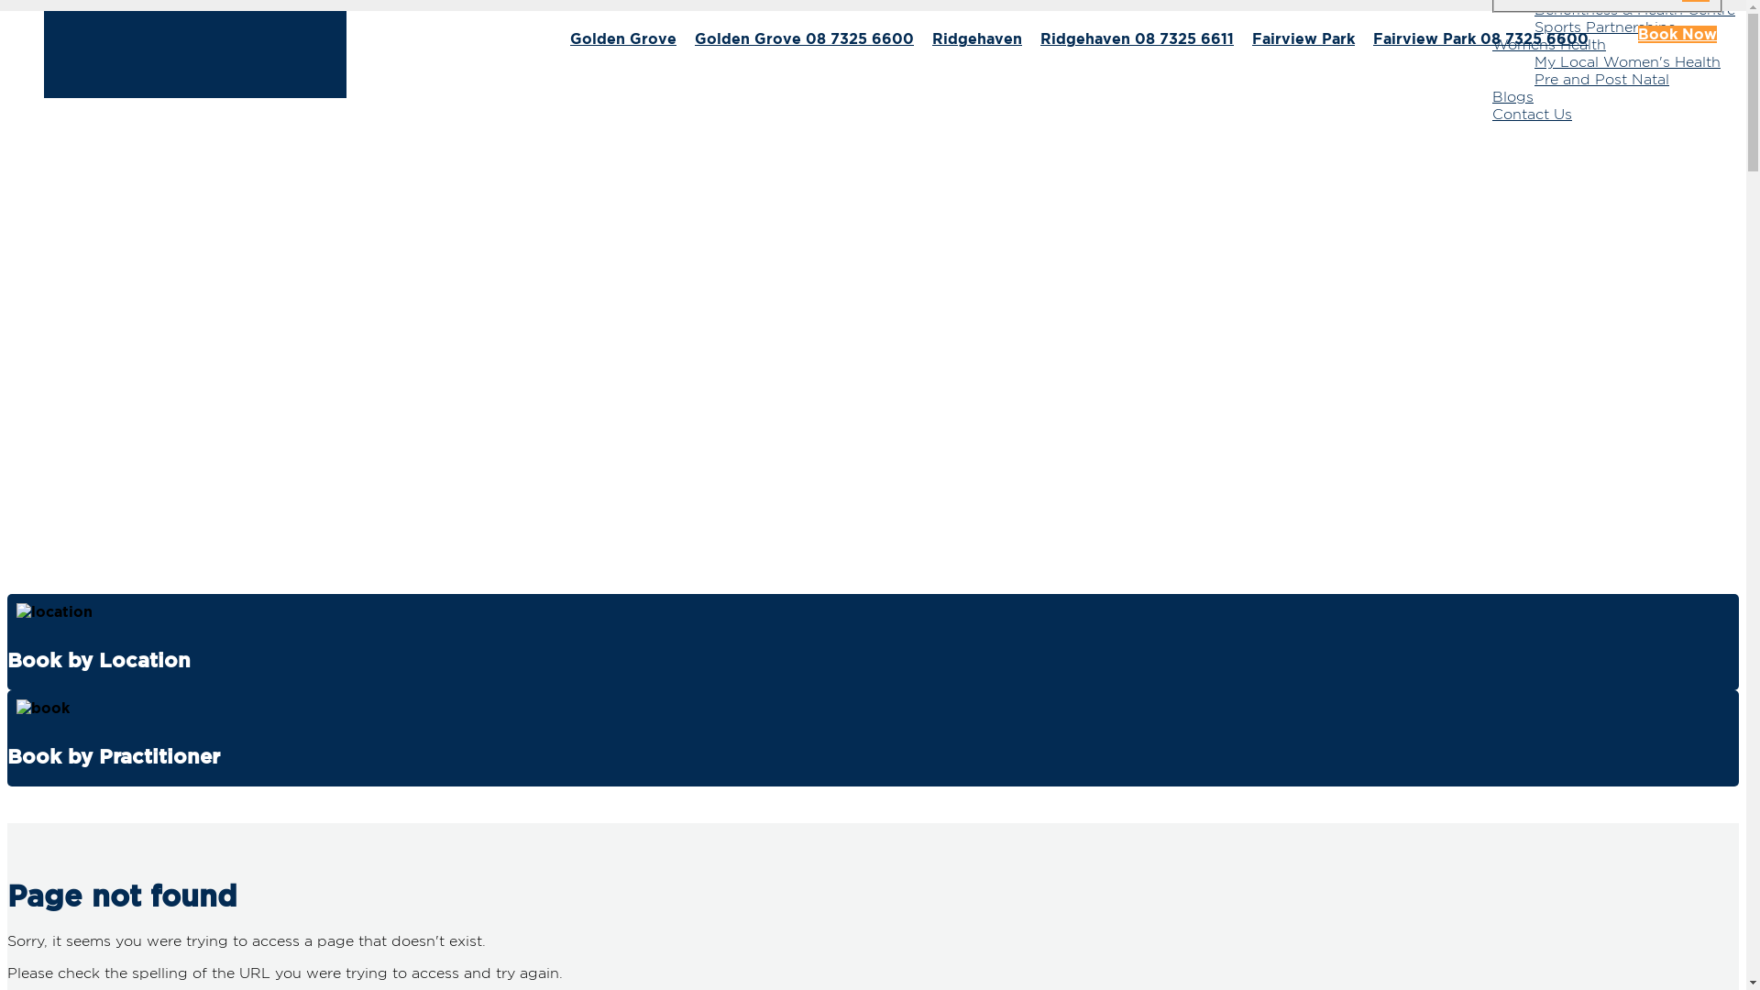  Describe the element at coordinates (1602, 79) in the screenshot. I see `Pre and Post Natal` at that location.